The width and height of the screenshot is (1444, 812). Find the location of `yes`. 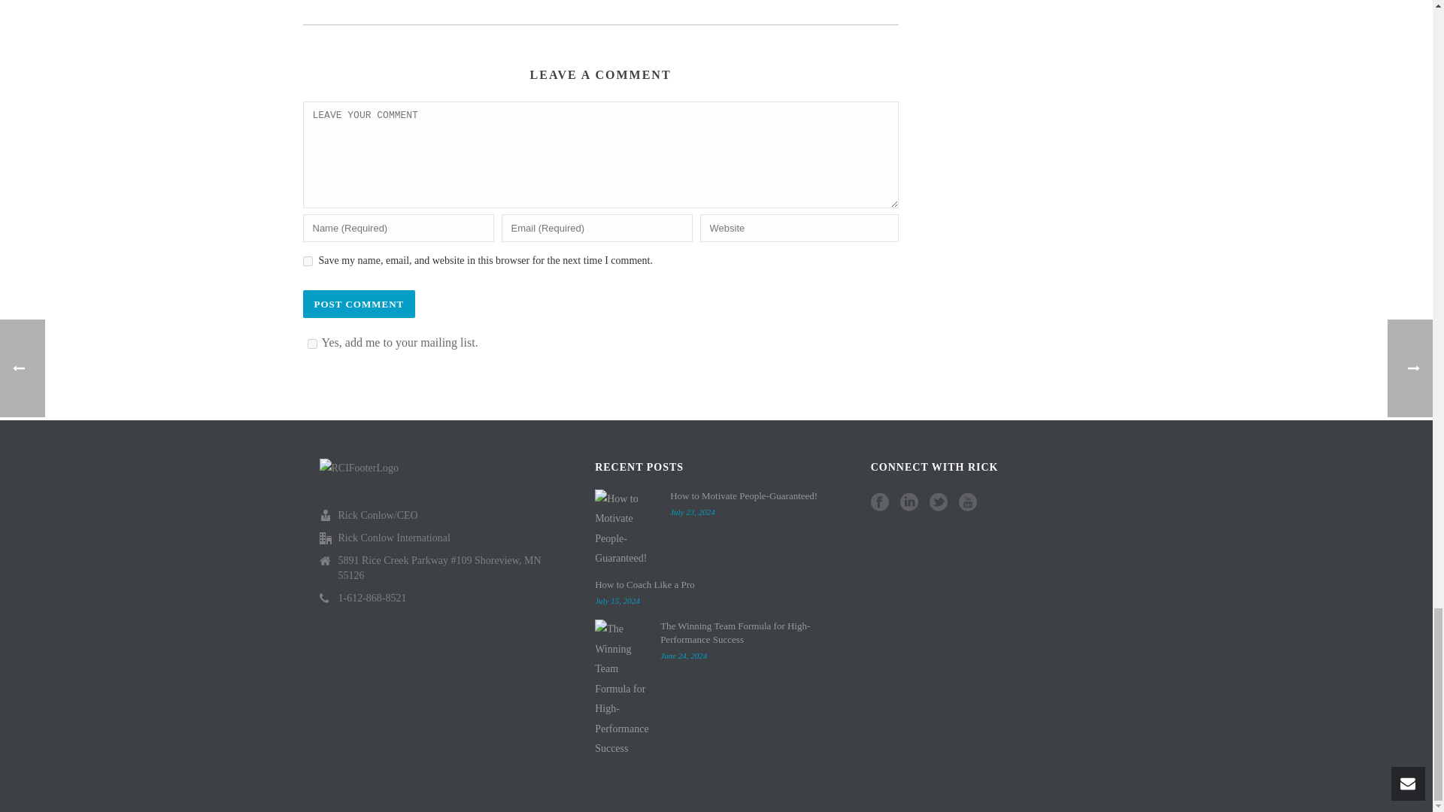

yes is located at coordinates (307, 262).